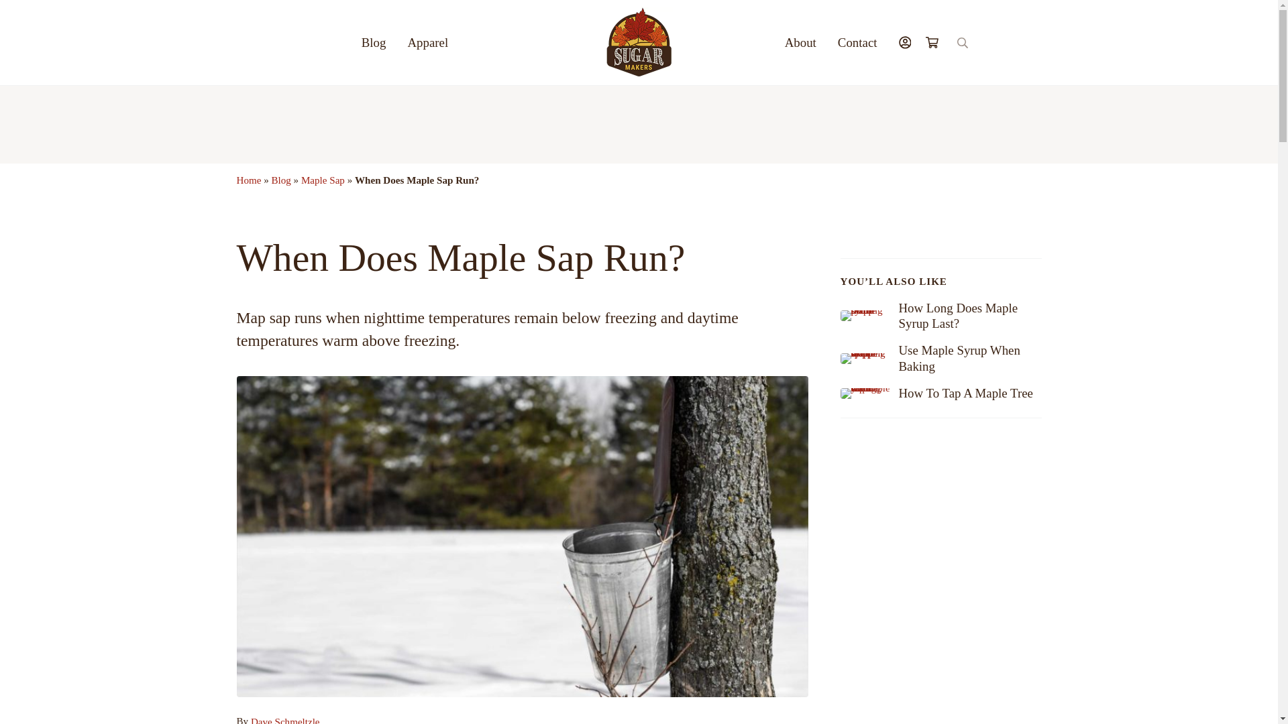 Image resolution: width=1288 pixels, height=724 pixels. What do you see at coordinates (800, 42) in the screenshot?
I see `Learn about SugarMakers` at bounding box center [800, 42].